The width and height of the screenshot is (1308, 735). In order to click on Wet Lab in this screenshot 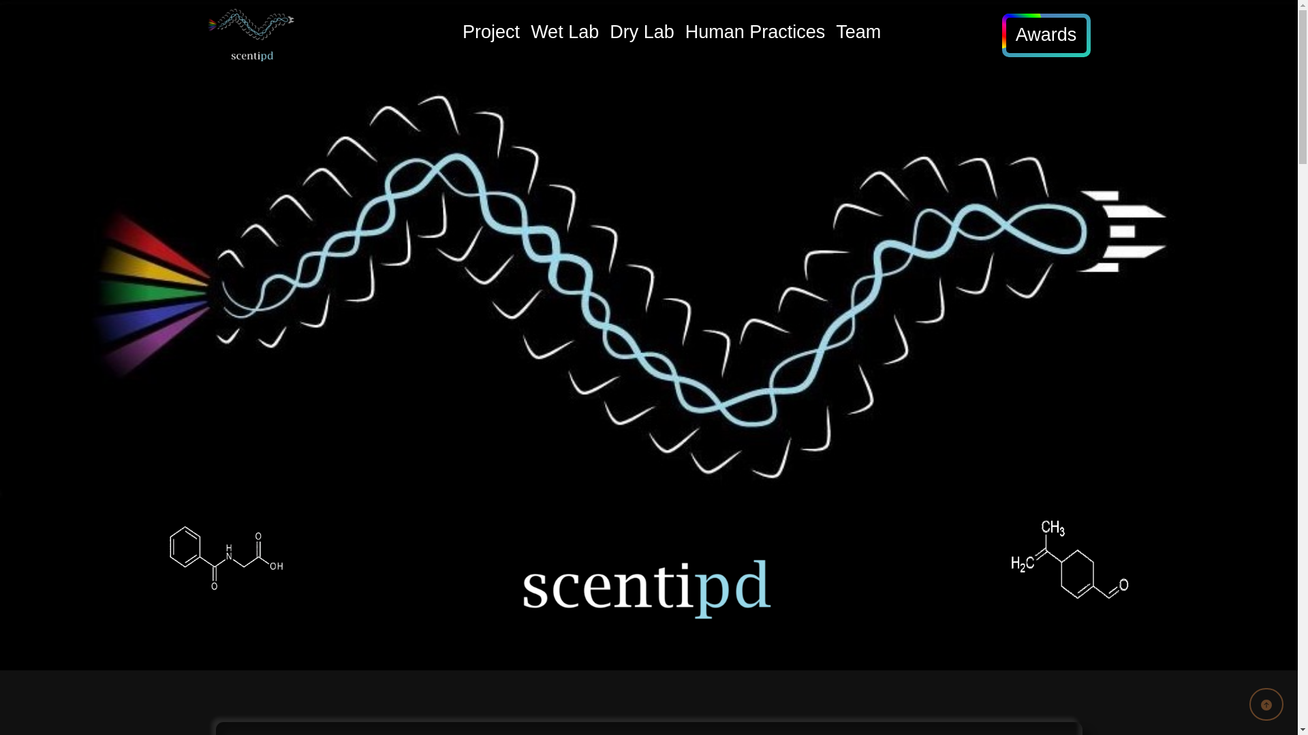, I will do `click(565, 35)`.